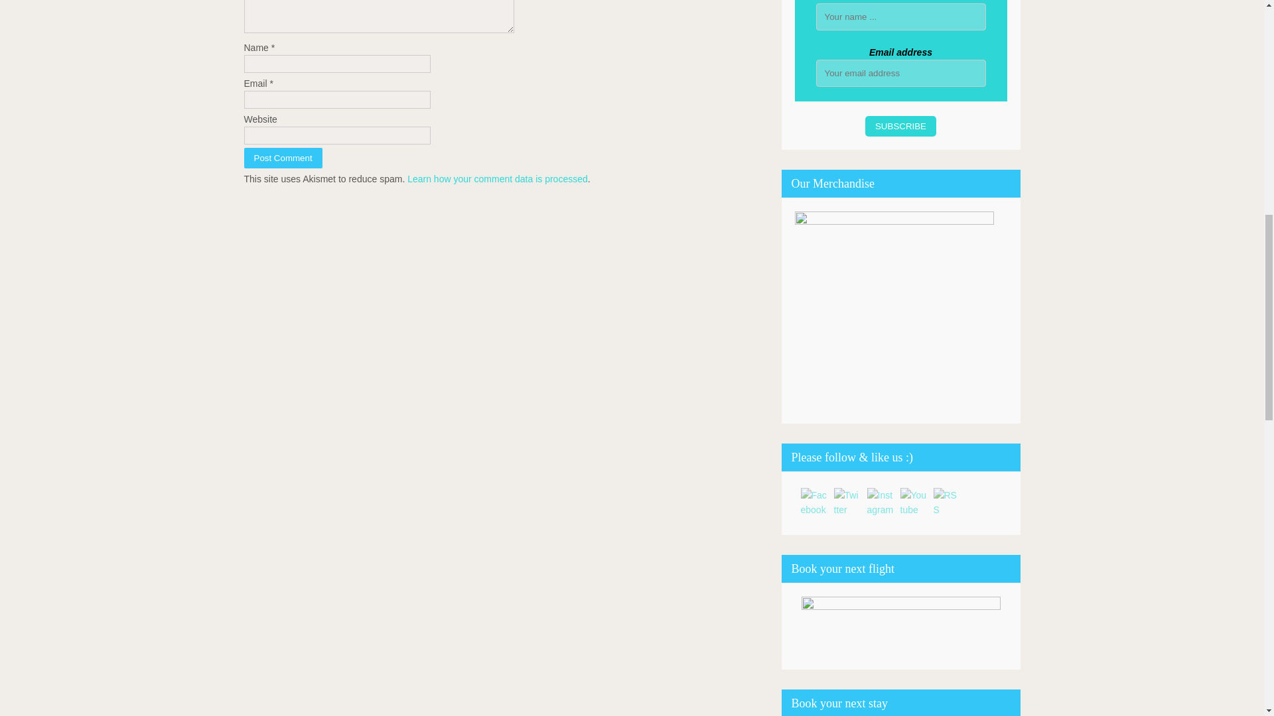 The height and width of the screenshot is (716, 1274). What do you see at coordinates (912, 502) in the screenshot?
I see `Youtube` at bounding box center [912, 502].